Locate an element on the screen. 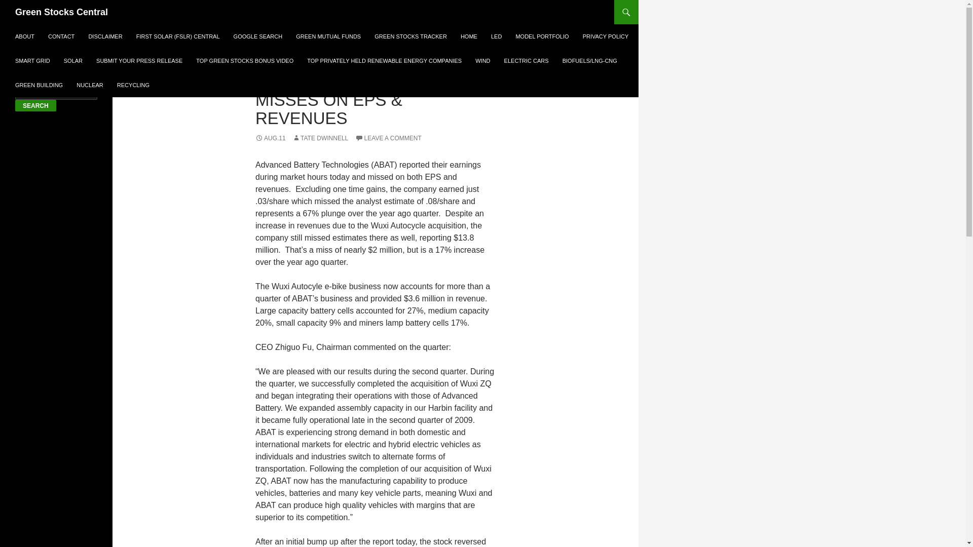 The height and width of the screenshot is (547, 973). TATE DWINNELL is located at coordinates (320, 138).